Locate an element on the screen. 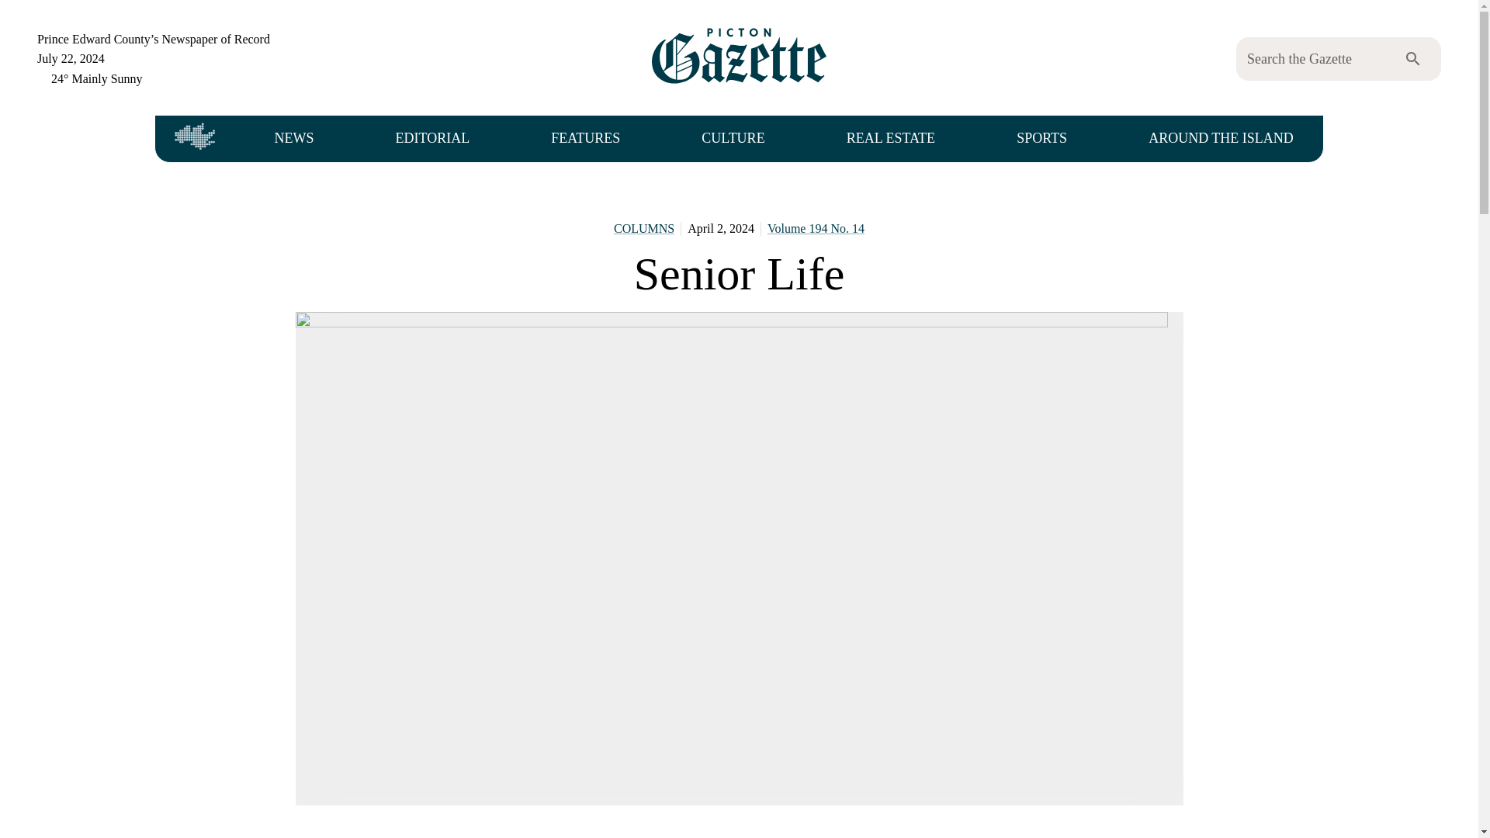  REAL ESTATE is located at coordinates (890, 139).